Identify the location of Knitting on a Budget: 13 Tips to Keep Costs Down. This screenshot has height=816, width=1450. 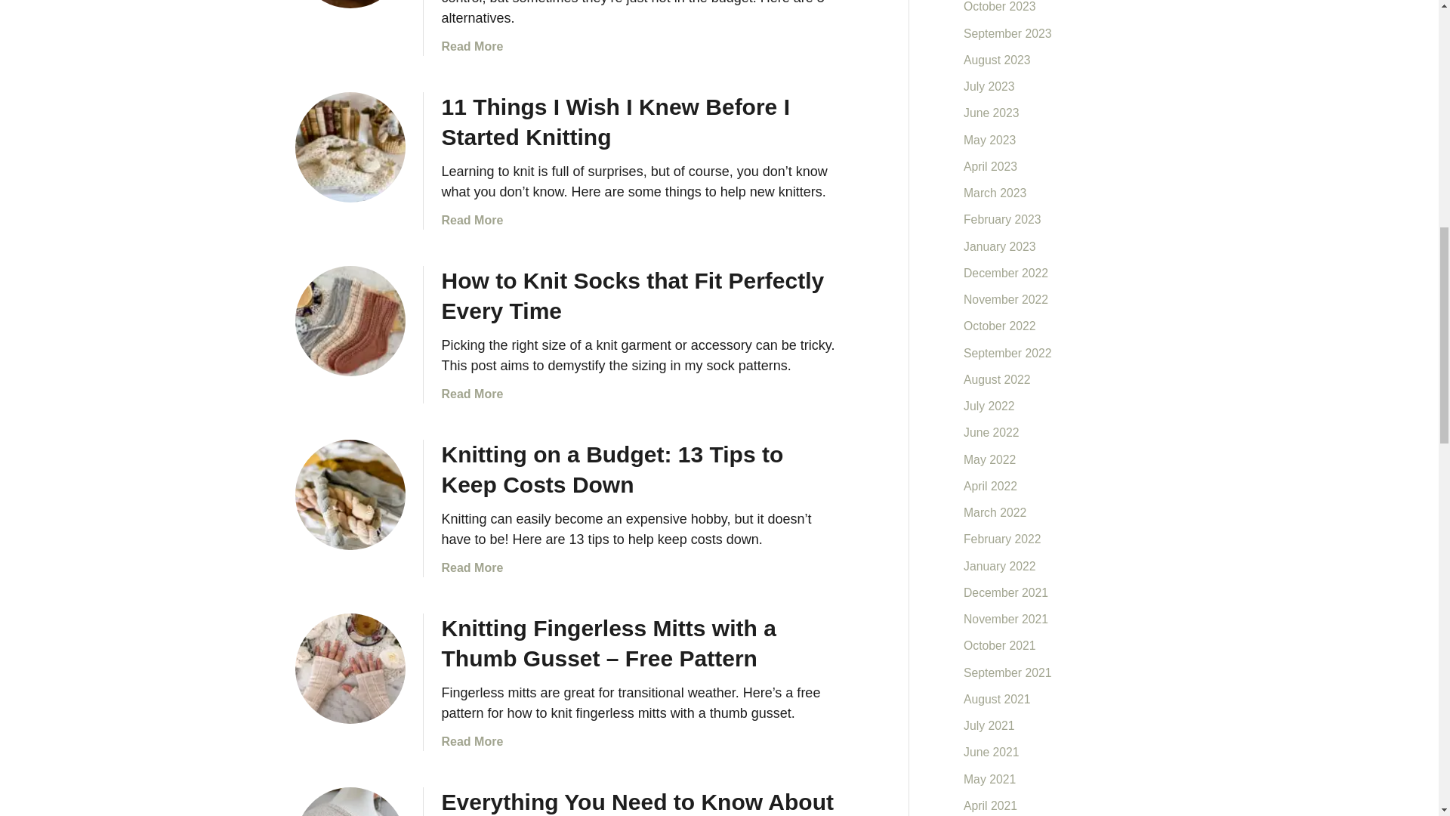
(349, 494).